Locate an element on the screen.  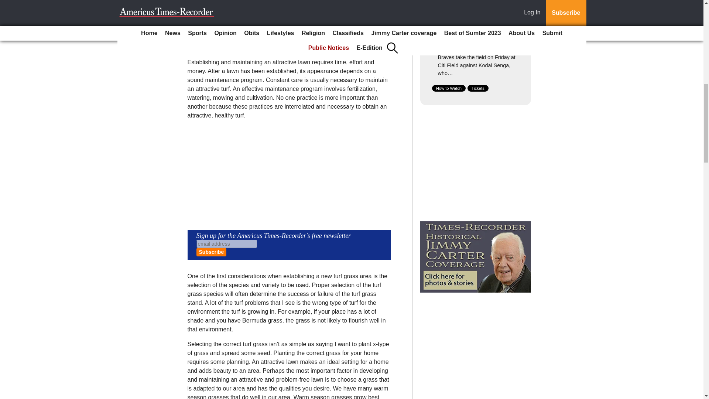
How to Watch is located at coordinates (449, 88).